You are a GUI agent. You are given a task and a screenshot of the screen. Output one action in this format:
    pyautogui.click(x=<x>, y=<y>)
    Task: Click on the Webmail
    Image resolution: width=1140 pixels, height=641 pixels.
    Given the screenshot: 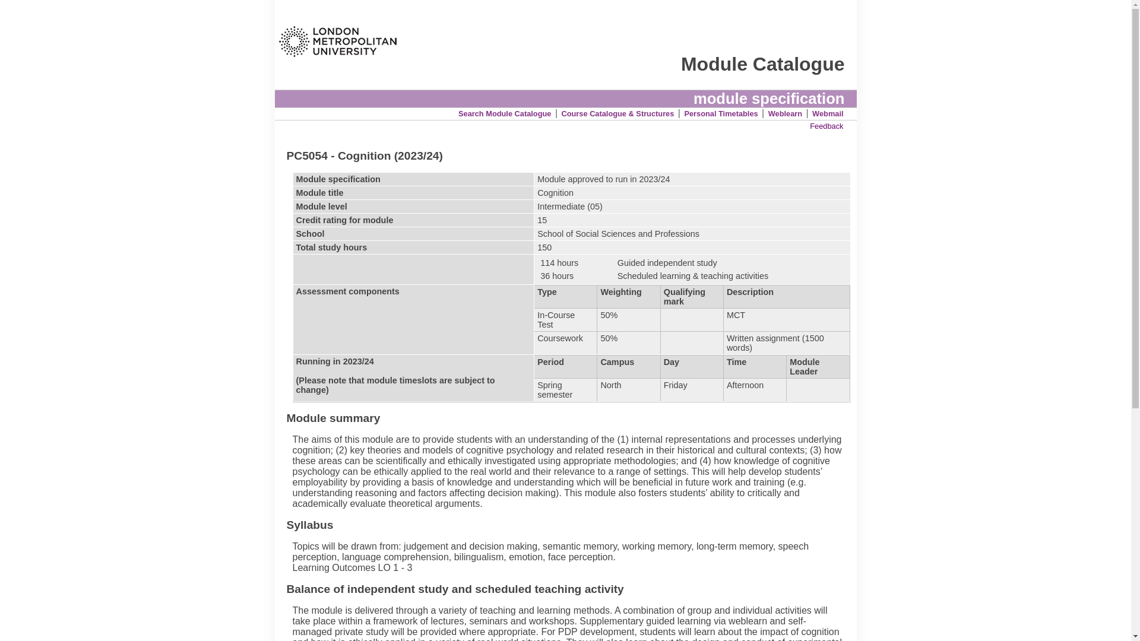 What is the action you would take?
    pyautogui.click(x=828, y=113)
    